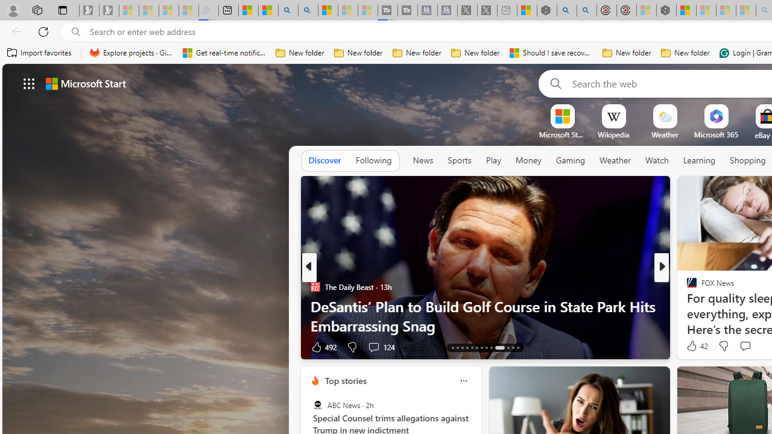  Describe the element at coordinates (388, 11) in the screenshot. I see `Streaming Coverage | T3 - Sleeping` at that location.